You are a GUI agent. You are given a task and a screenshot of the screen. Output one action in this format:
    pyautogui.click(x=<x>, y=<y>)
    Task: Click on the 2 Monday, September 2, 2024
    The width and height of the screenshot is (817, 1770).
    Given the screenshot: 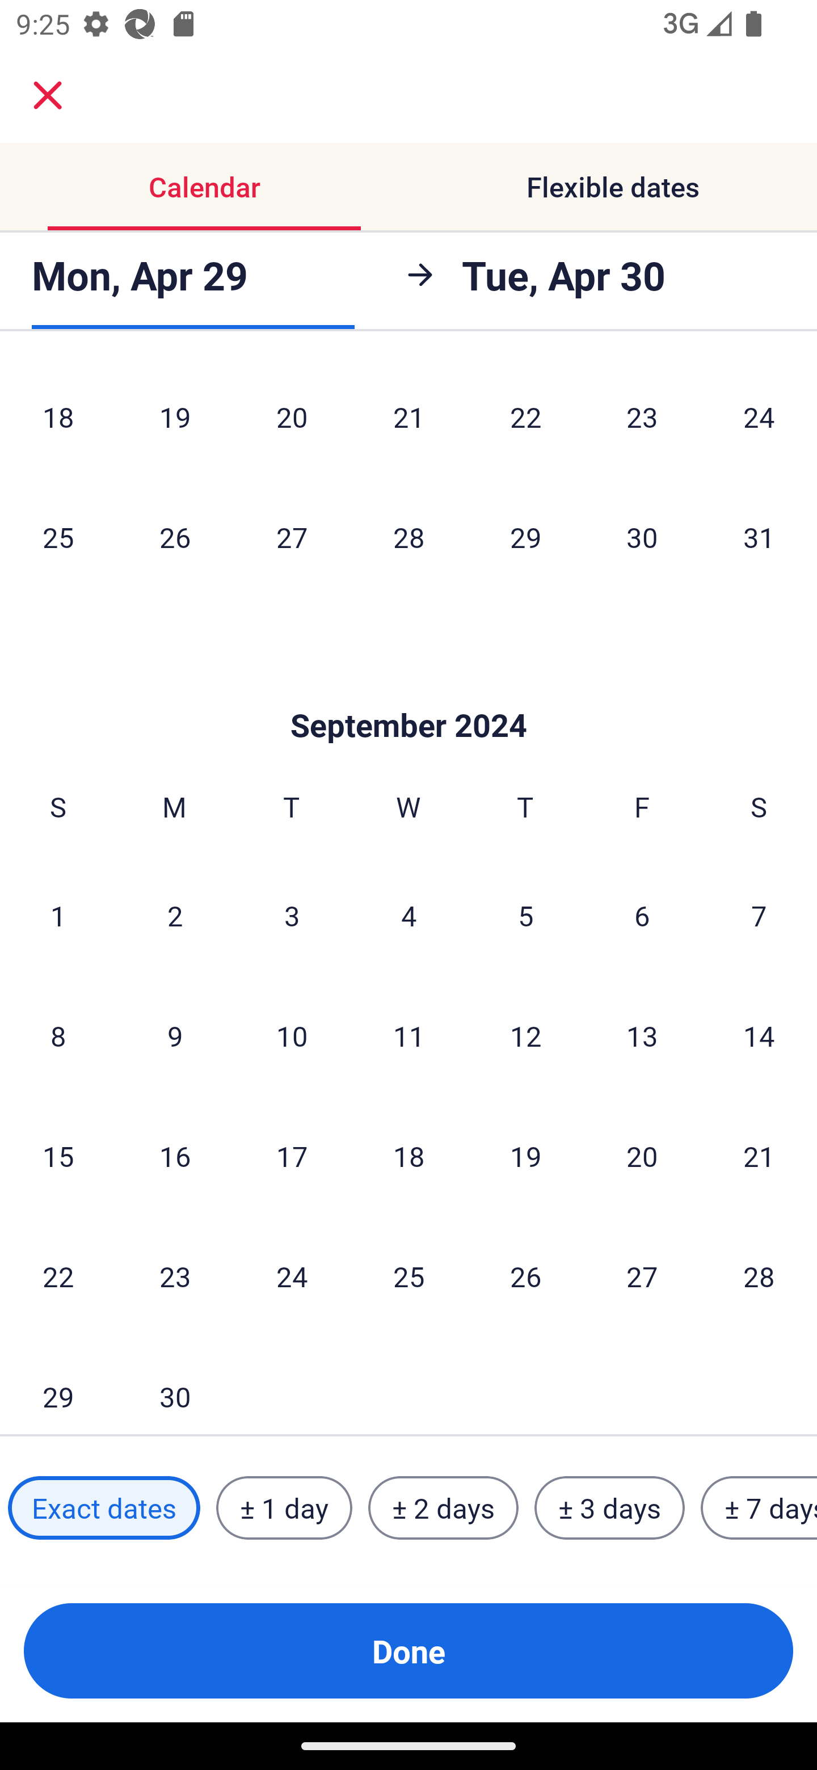 What is the action you would take?
    pyautogui.click(x=175, y=915)
    